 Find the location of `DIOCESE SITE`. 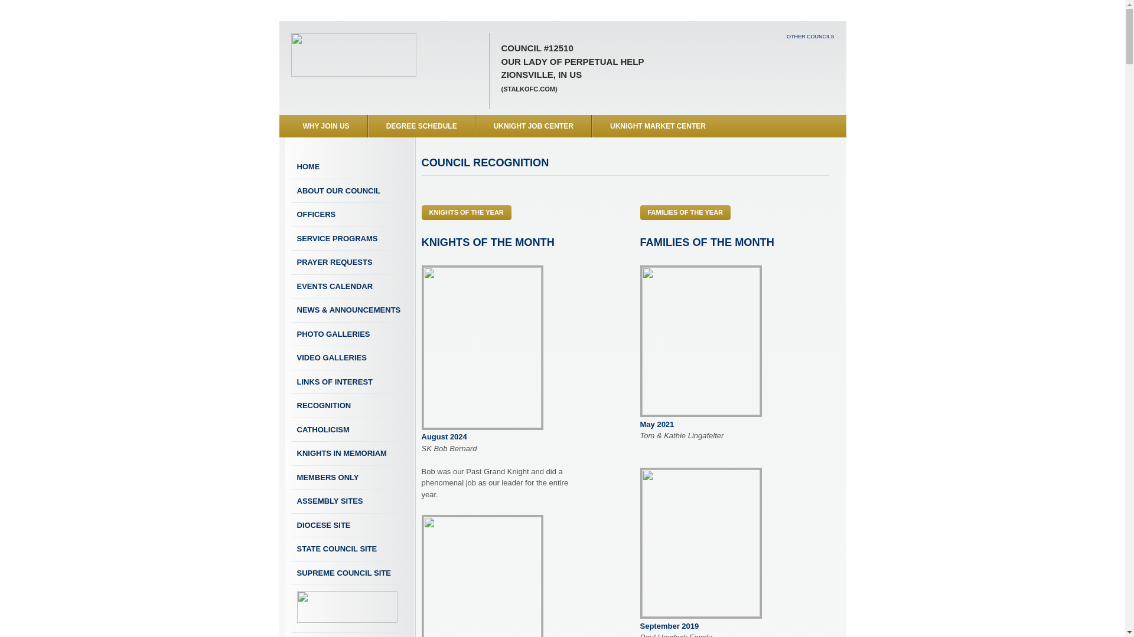

DIOCESE SITE is located at coordinates (349, 525).